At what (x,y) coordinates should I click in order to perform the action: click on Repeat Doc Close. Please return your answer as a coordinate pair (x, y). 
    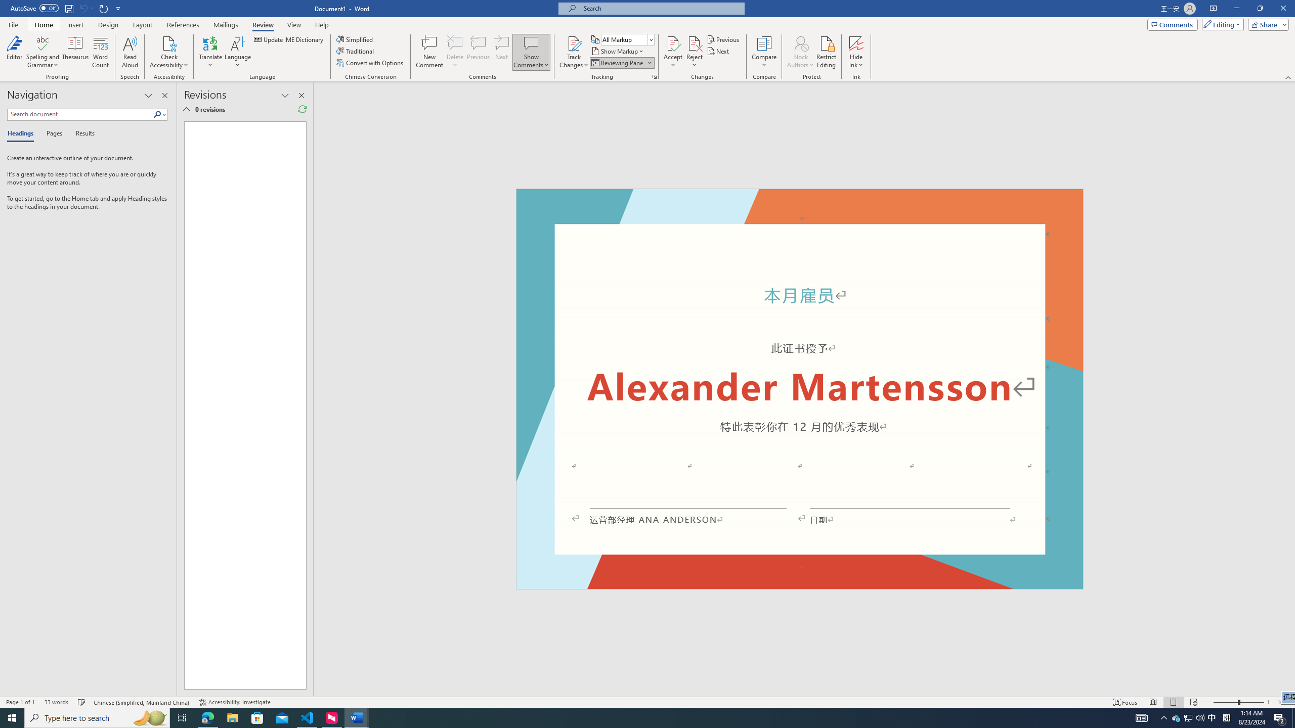
    Looking at the image, I should click on (104, 8).